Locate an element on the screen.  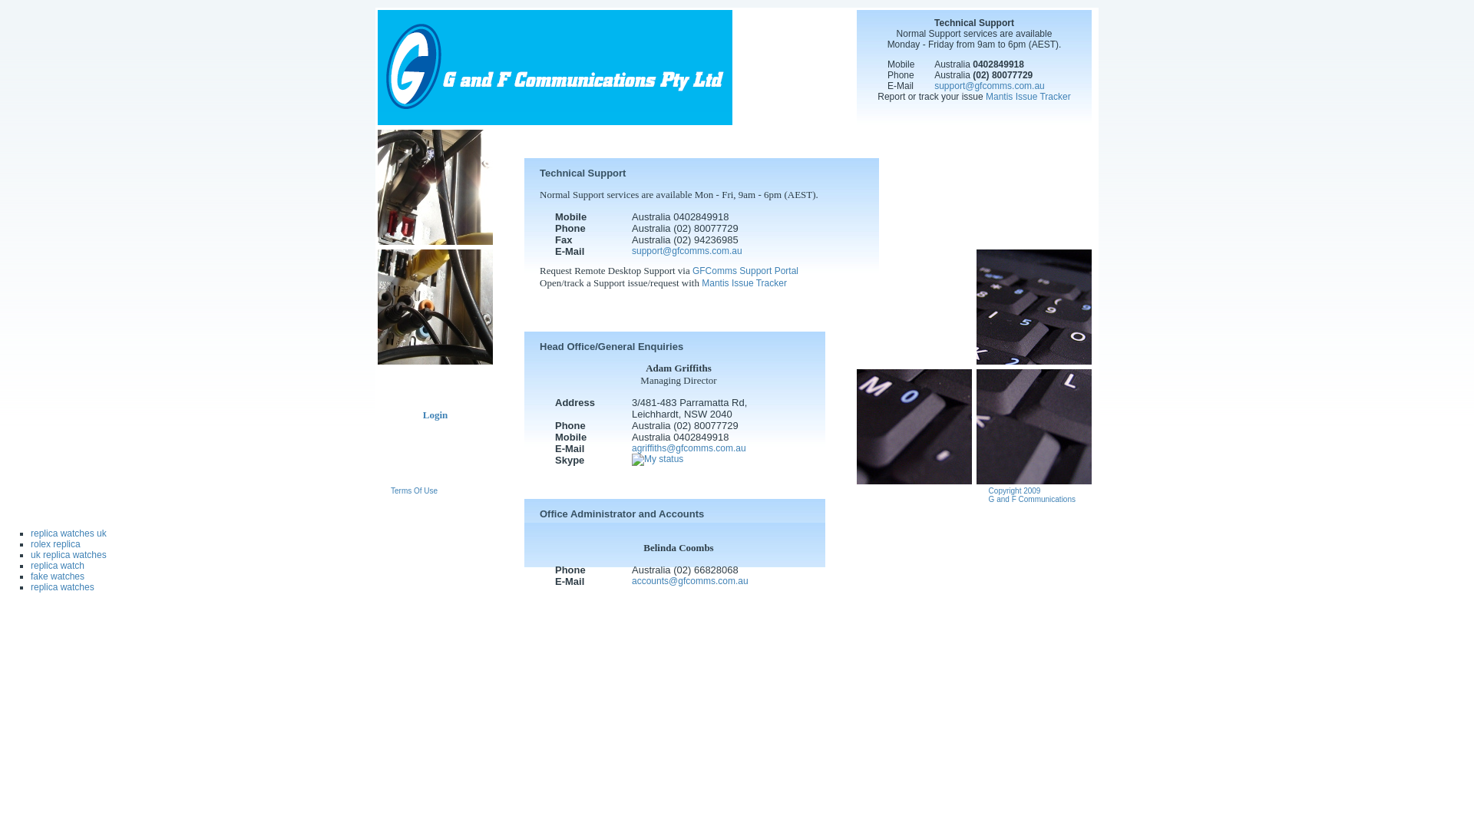
fake watches is located at coordinates (58, 576).